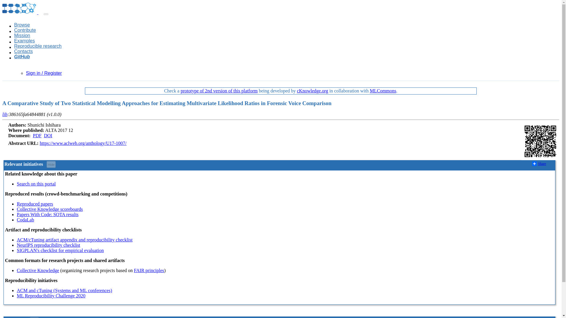 The height and width of the screenshot is (318, 566). I want to click on GitHub, so click(22, 57).